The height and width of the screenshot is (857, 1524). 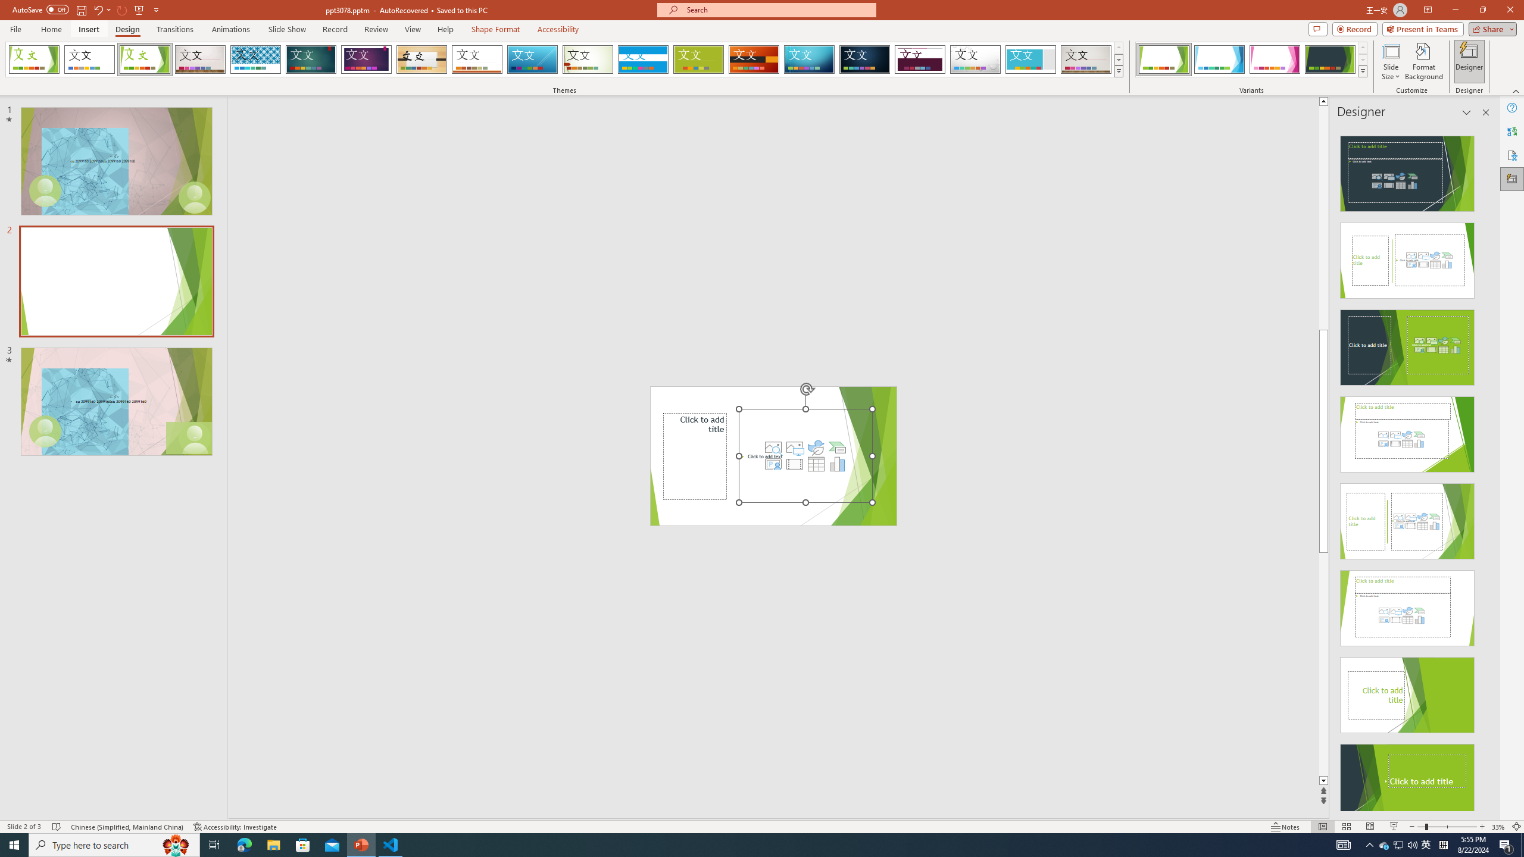 What do you see at coordinates (367, 60) in the screenshot?
I see `Ion Boardroom` at bounding box center [367, 60].